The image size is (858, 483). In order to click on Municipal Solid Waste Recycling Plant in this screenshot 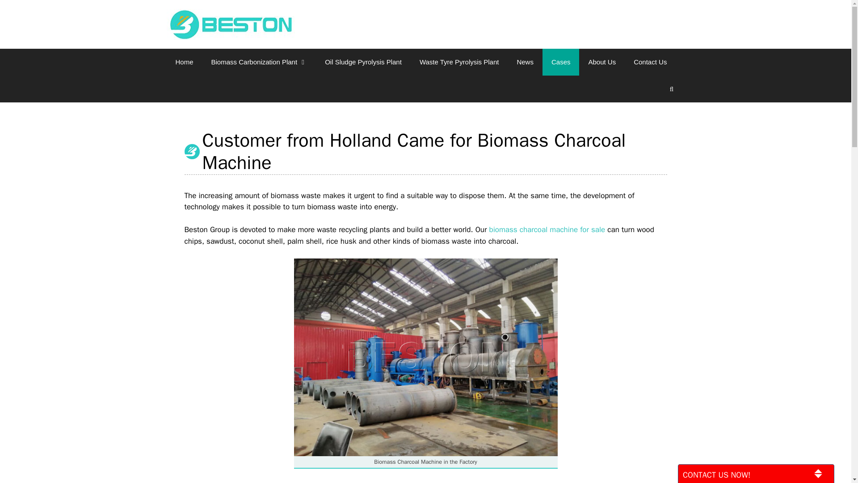, I will do `click(230, 24)`.